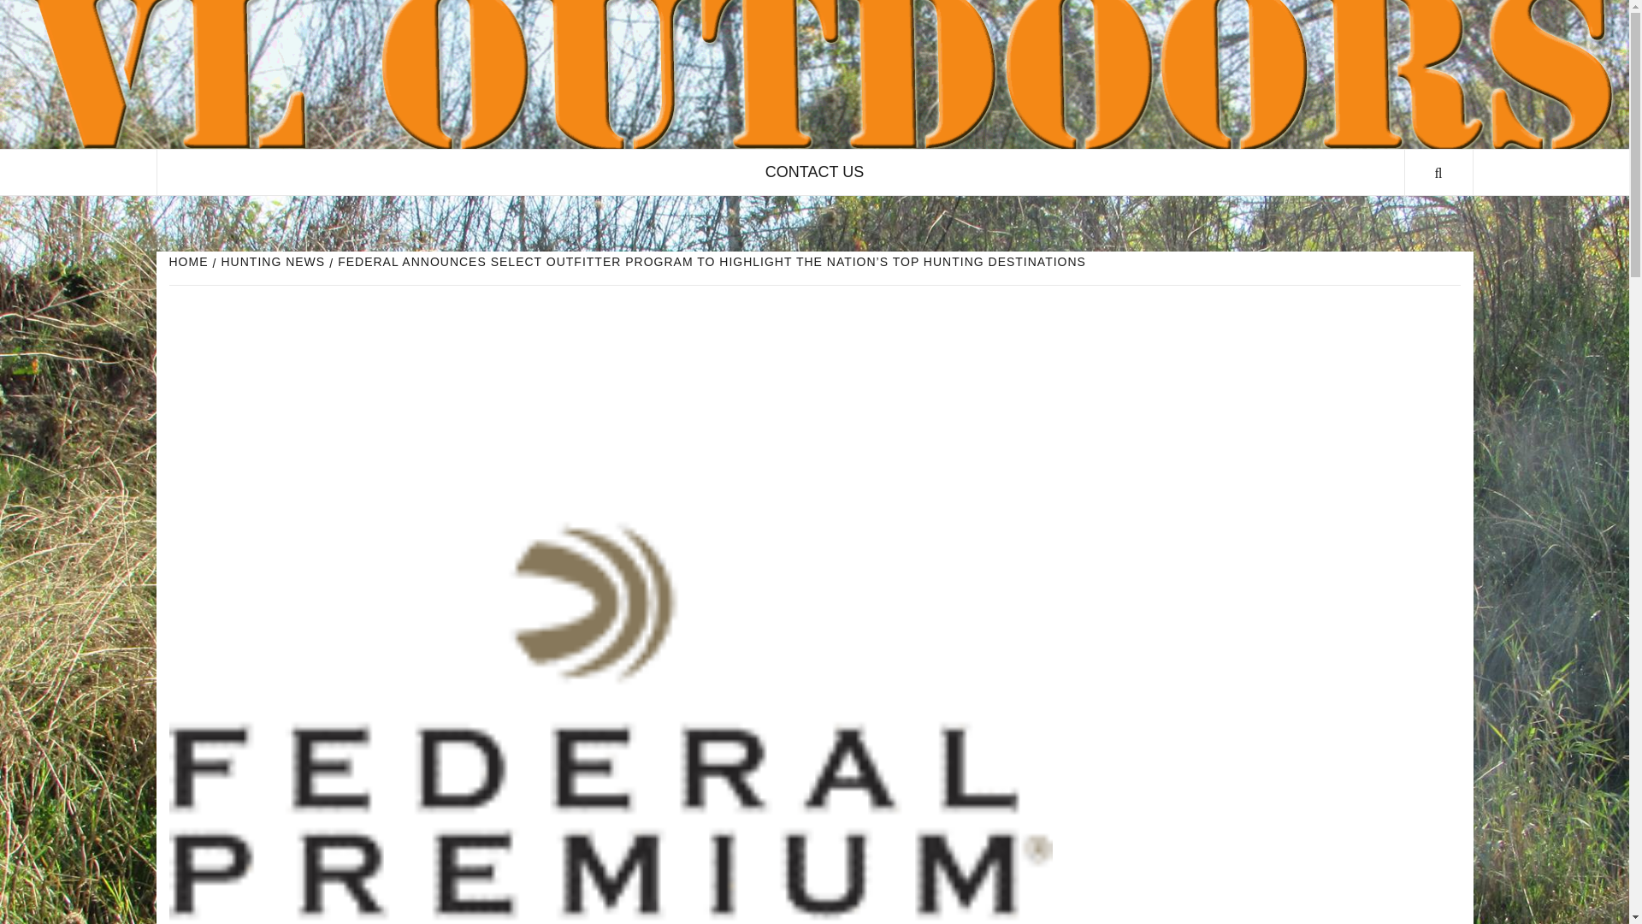  What do you see at coordinates (270, 262) in the screenshot?
I see `HUNTING NEWS` at bounding box center [270, 262].